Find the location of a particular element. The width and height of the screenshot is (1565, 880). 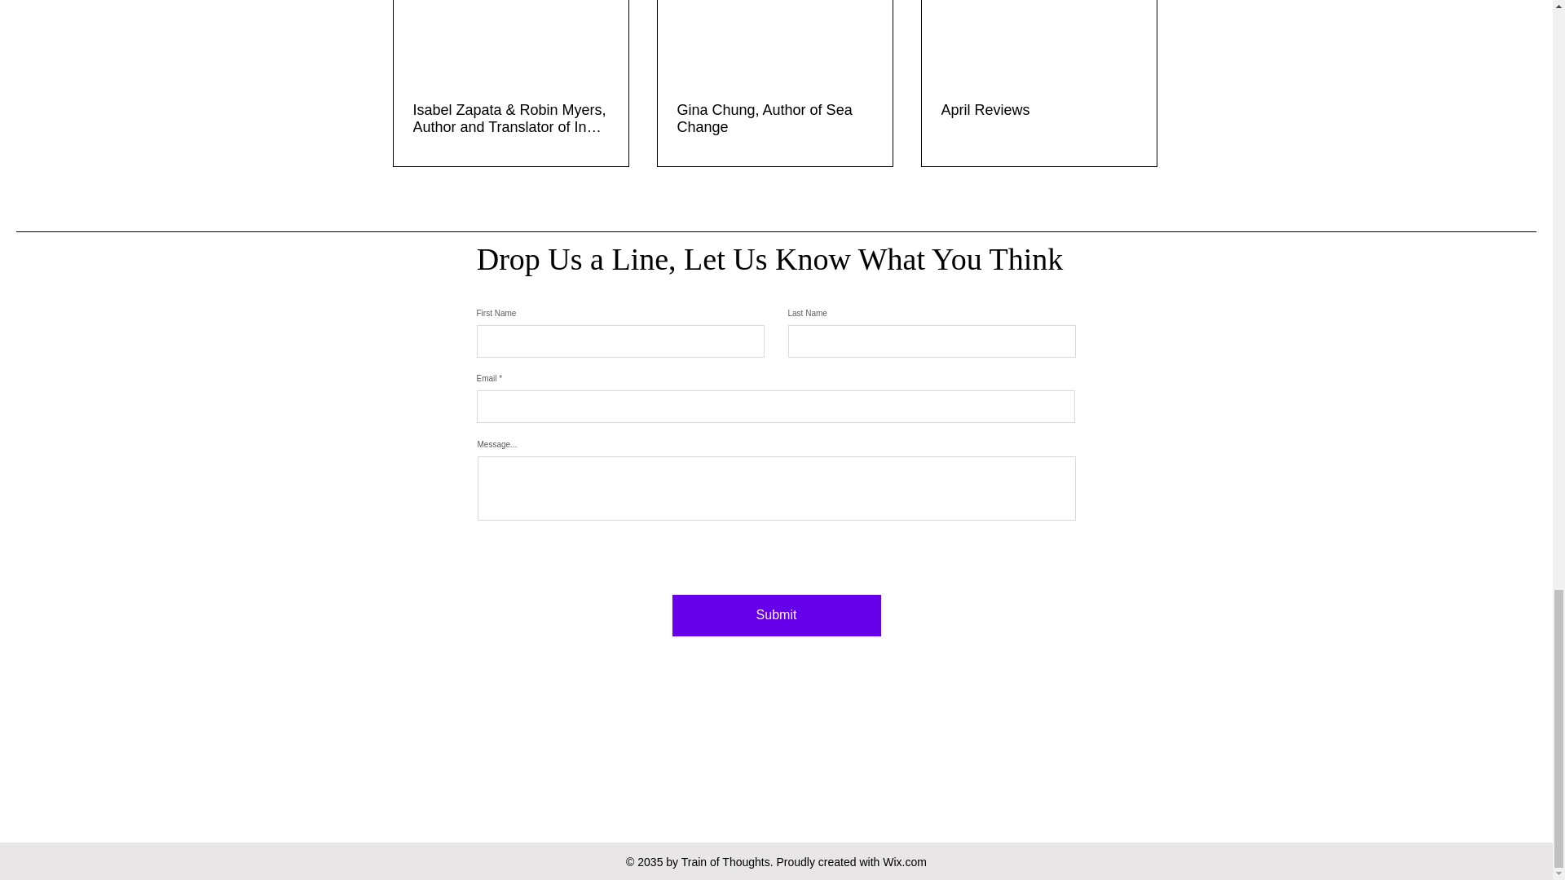

April Reviews is located at coordinates (1038, 110).